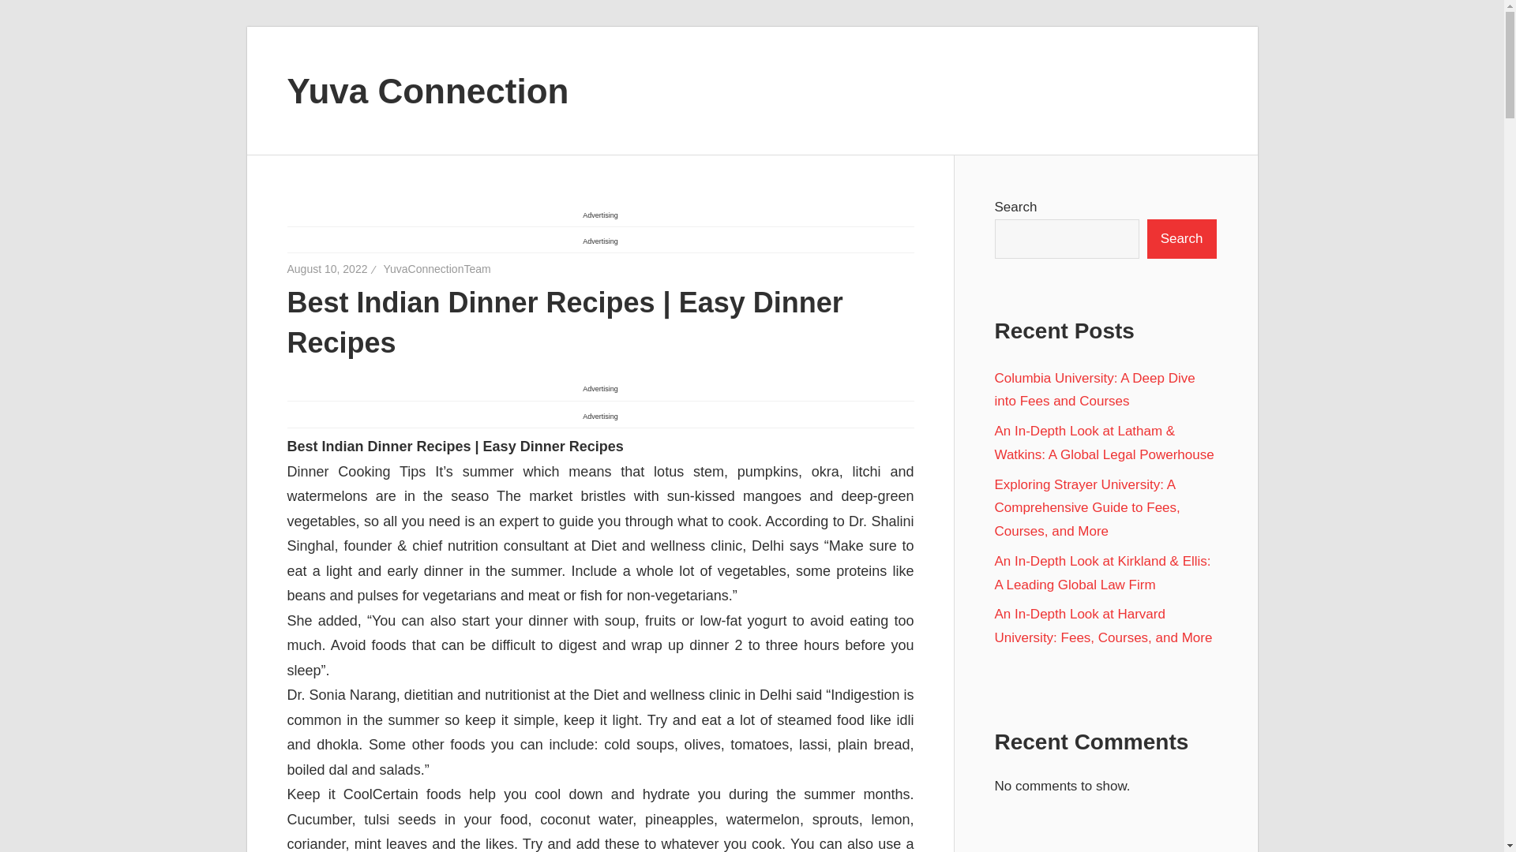 The width and height of the screenshot is (1516, 852). I want to click on View all posts by YuvaConnectionTeam, so click(436, 267).